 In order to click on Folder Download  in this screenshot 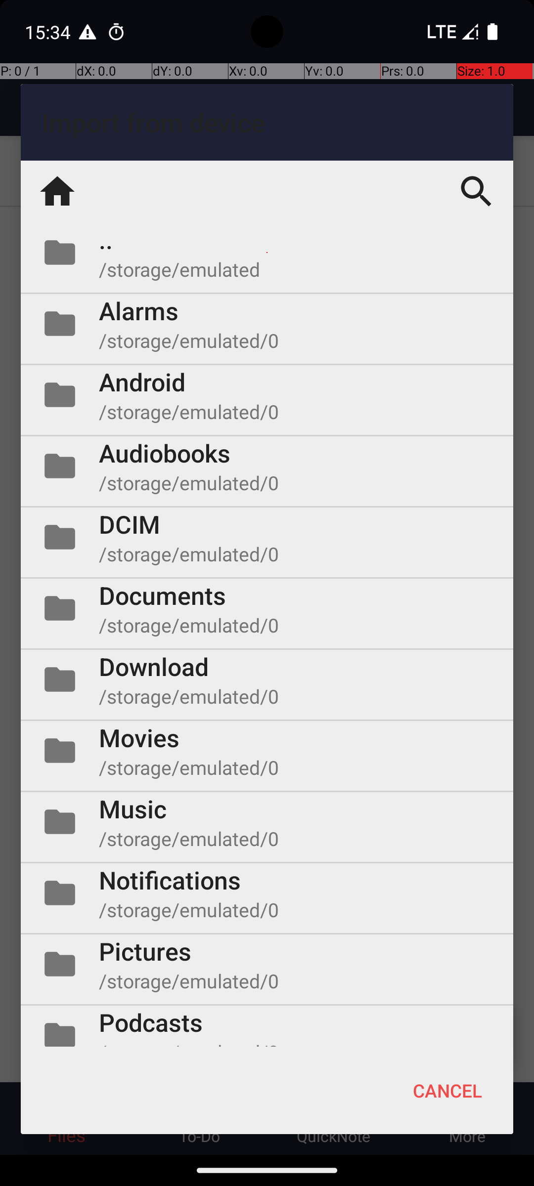, I will do `click(267, 679)`.